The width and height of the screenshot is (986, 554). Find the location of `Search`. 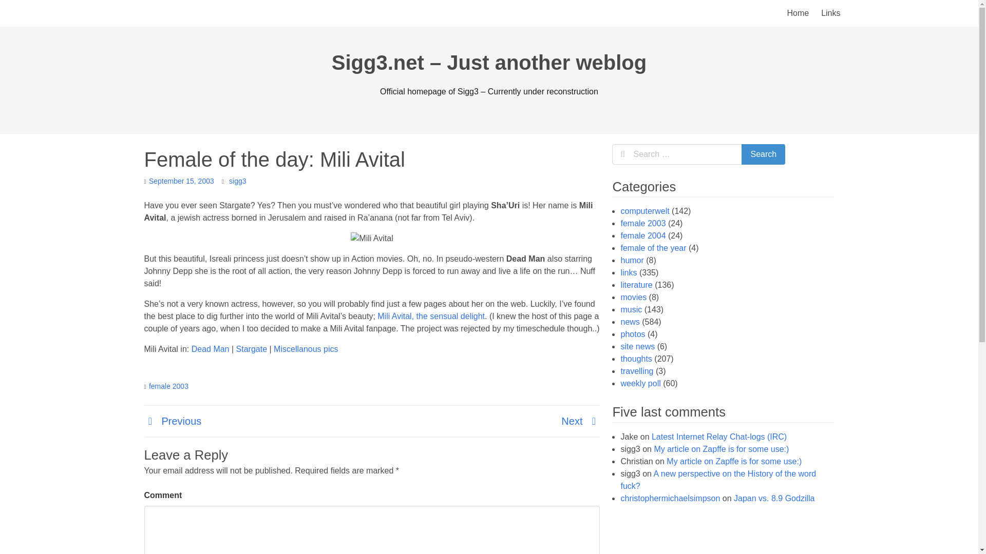

Search is located at coordinates (763, 154).